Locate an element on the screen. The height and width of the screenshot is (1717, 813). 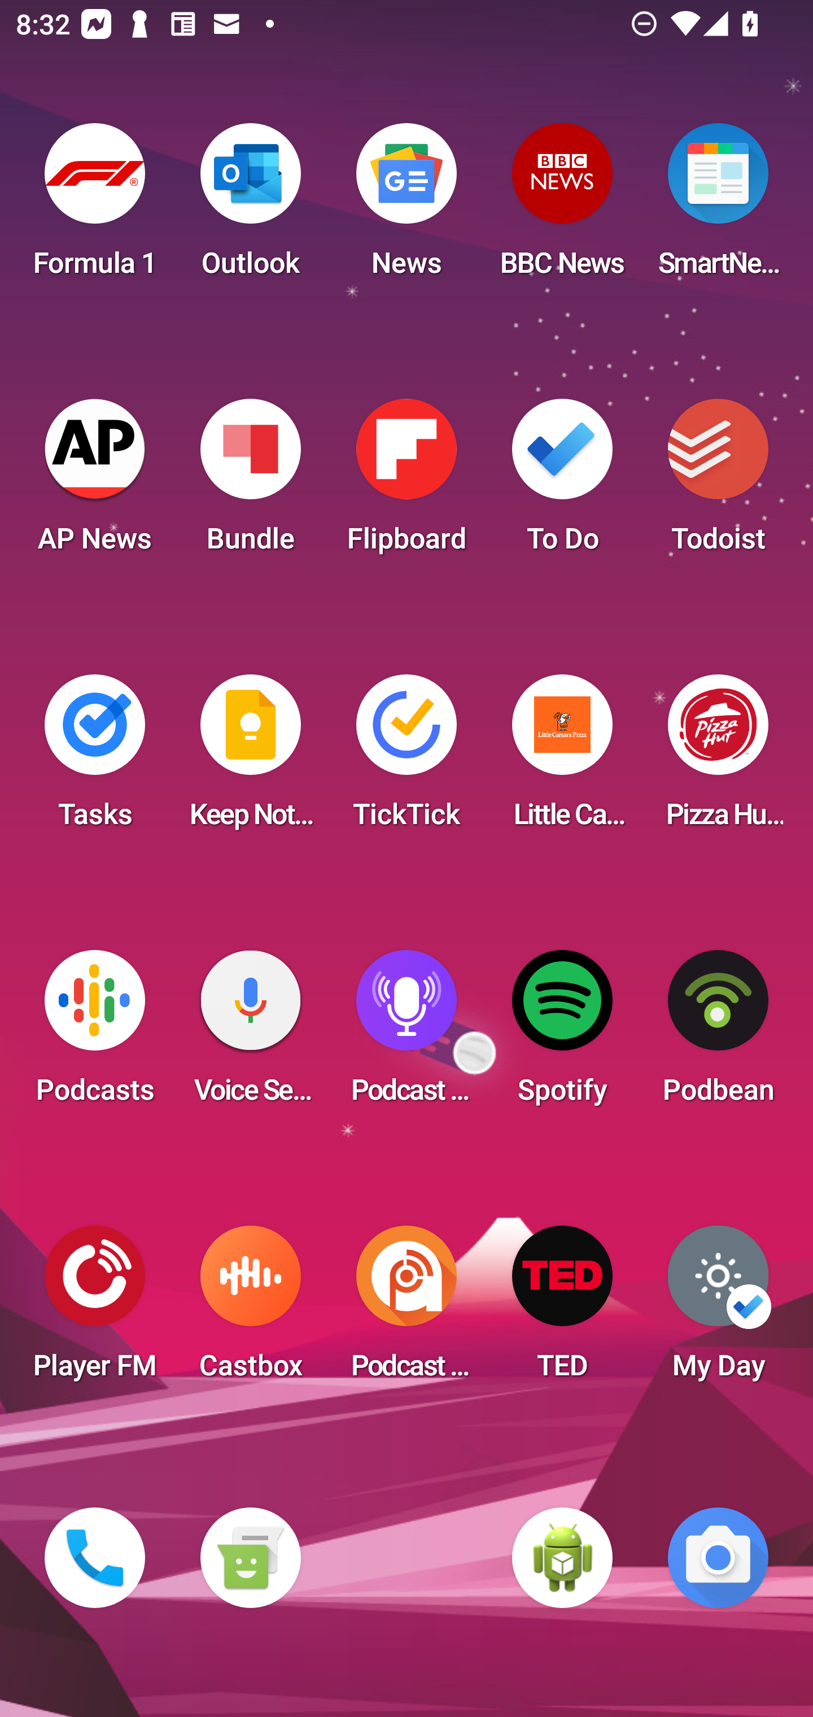
Voice Search is located at coordinates (250, 1034).